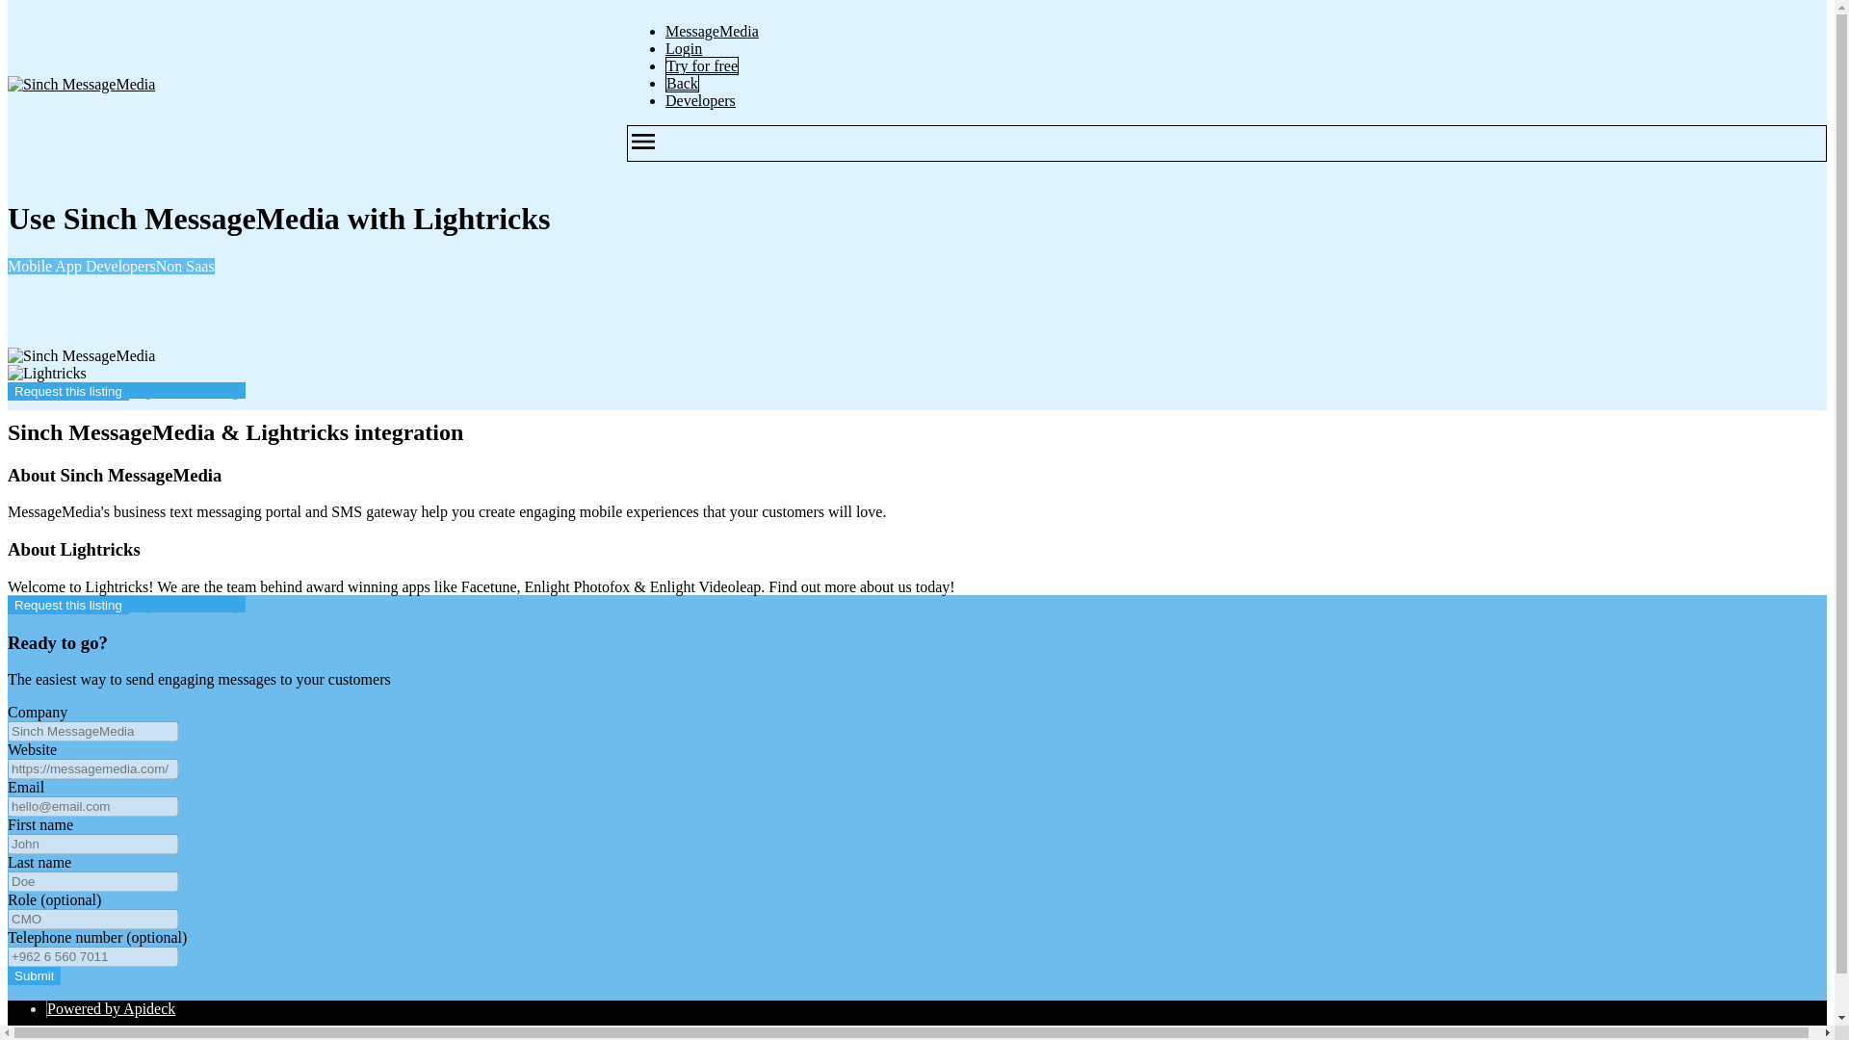 The width and height of the screenshot is (1849, 1040). What do you see at coordinates (682, 83) in the screenshot?
I see `Back` at bounding box center [682, 83].